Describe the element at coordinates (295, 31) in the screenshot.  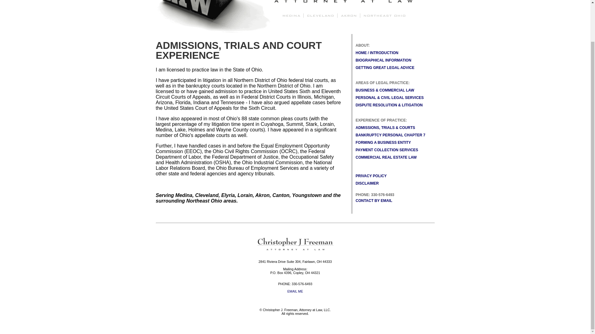
I see `Christopher J. Freeman Legal Services` at that location.